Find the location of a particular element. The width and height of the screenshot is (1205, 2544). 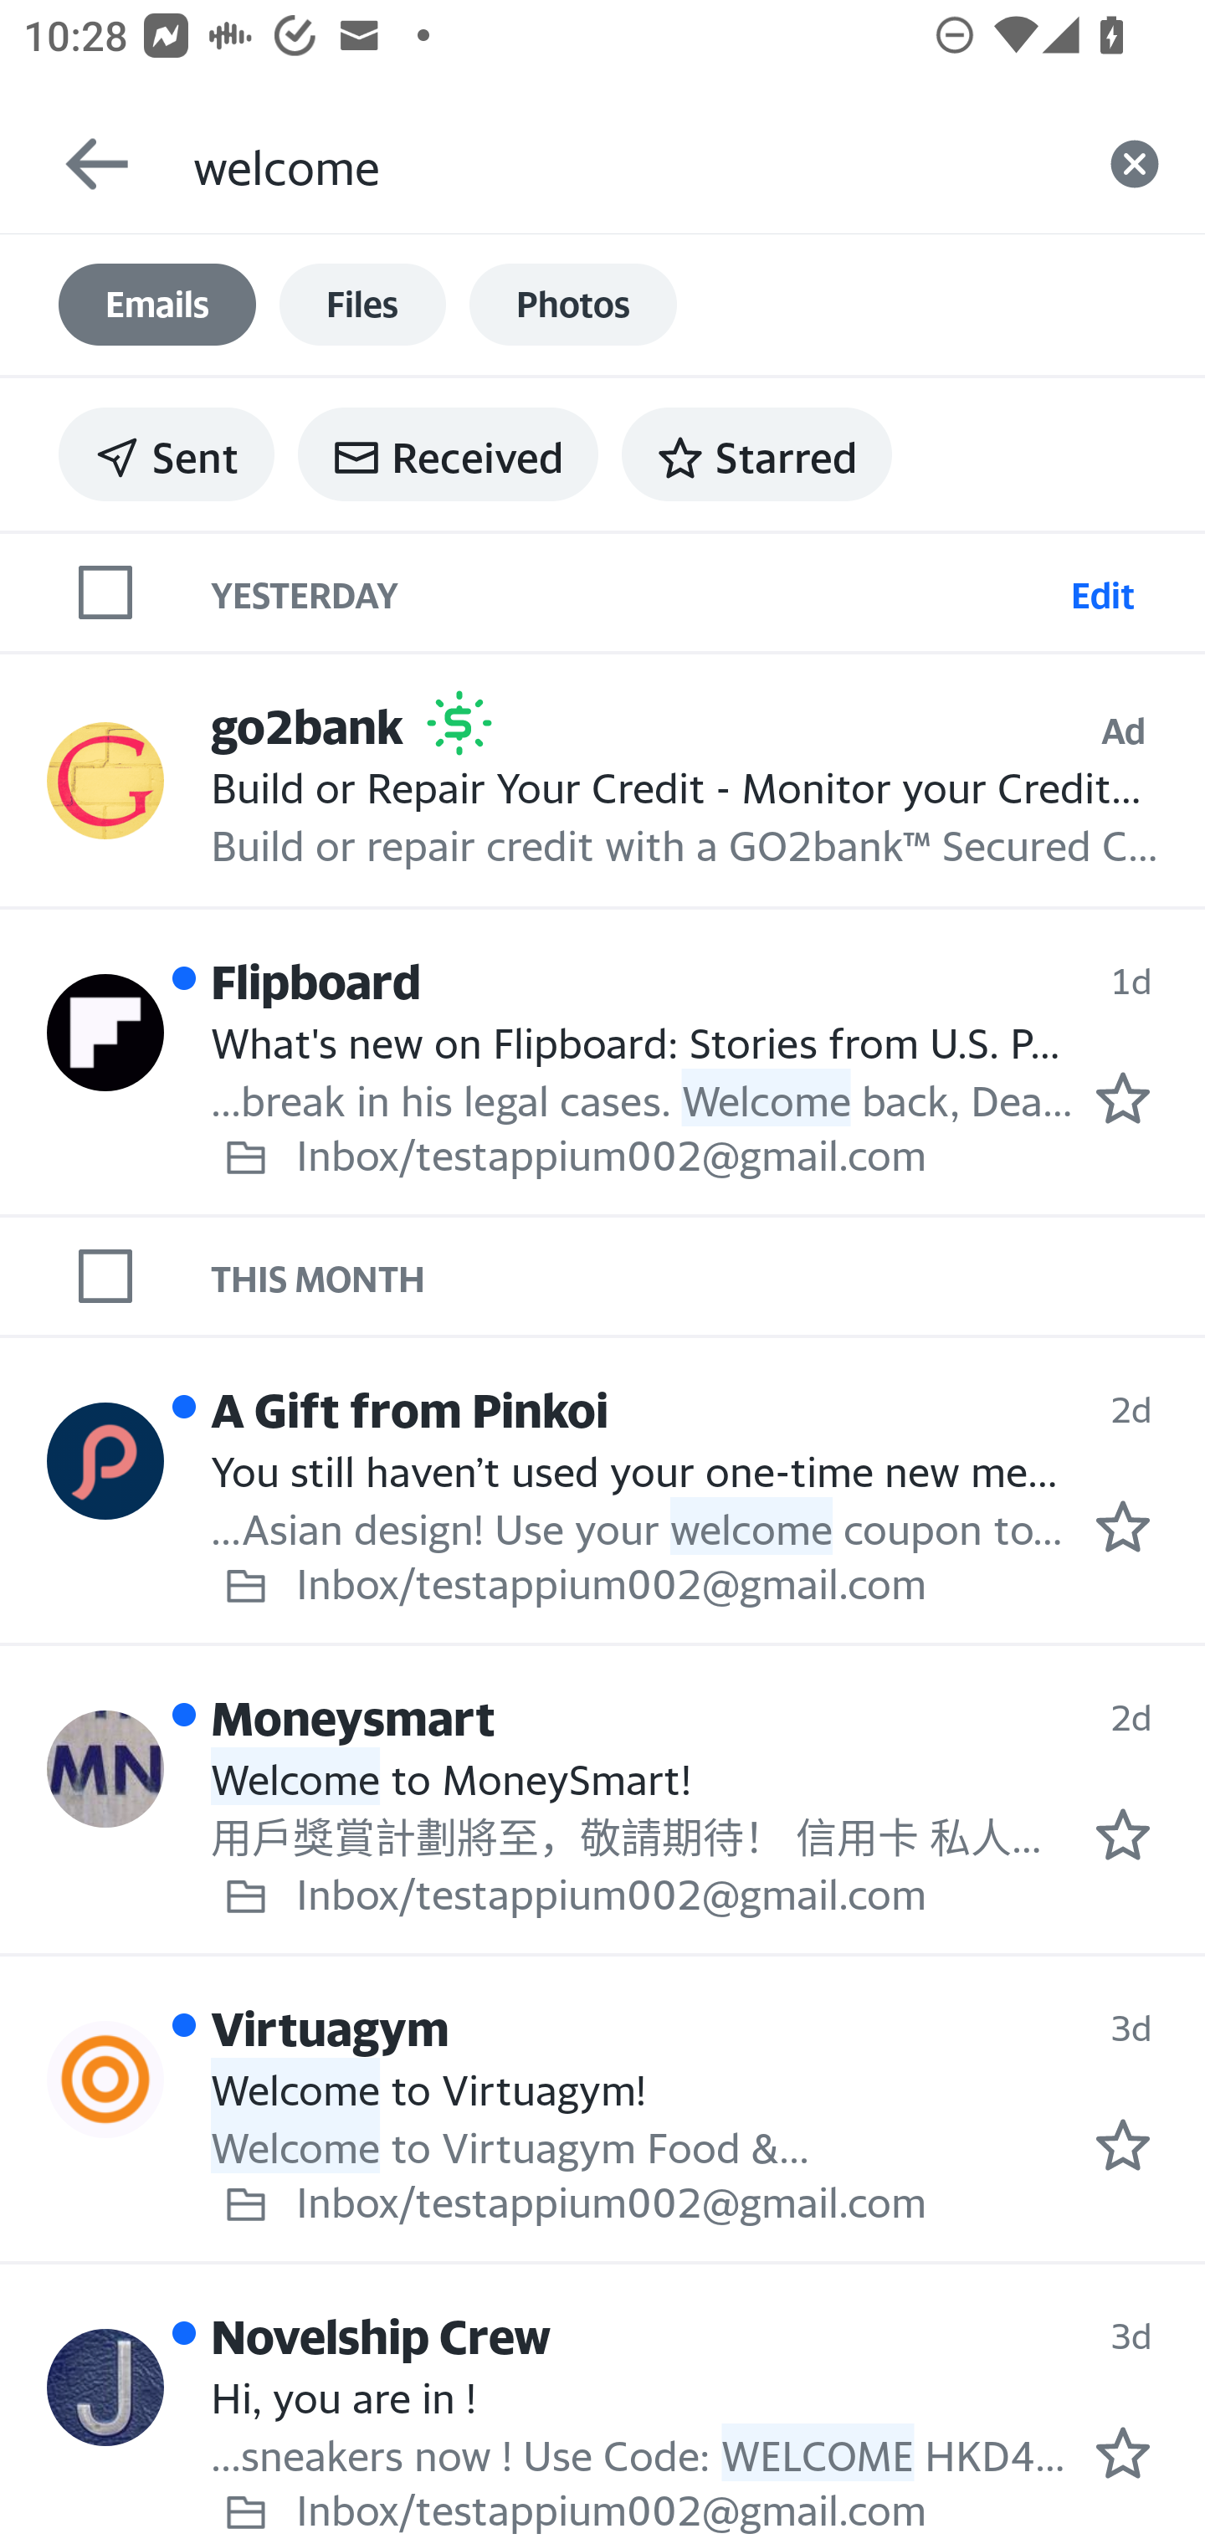

Sponsored is located at coordinates (459, 723).